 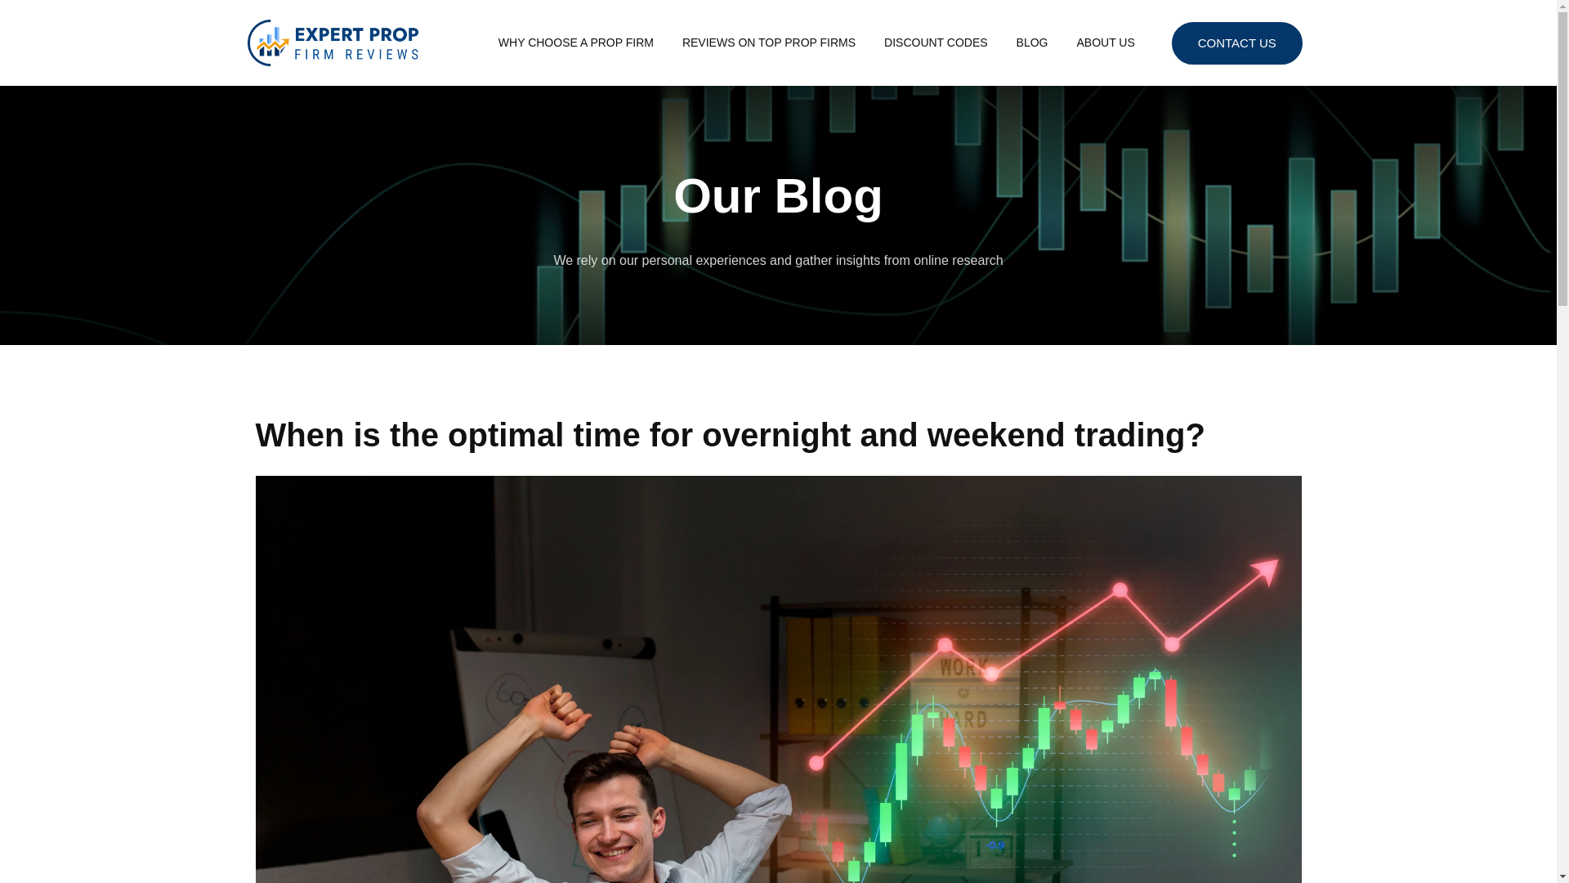 What do you see at coordinates (1237, 42) in the screenshot?
I see `CONTACT US` at bounding box center [1237, 42].